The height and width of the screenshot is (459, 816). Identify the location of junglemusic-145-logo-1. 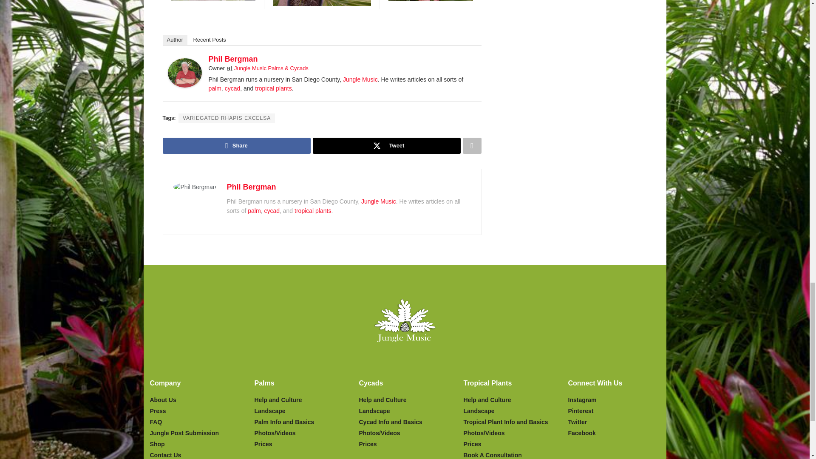
(405, 320).